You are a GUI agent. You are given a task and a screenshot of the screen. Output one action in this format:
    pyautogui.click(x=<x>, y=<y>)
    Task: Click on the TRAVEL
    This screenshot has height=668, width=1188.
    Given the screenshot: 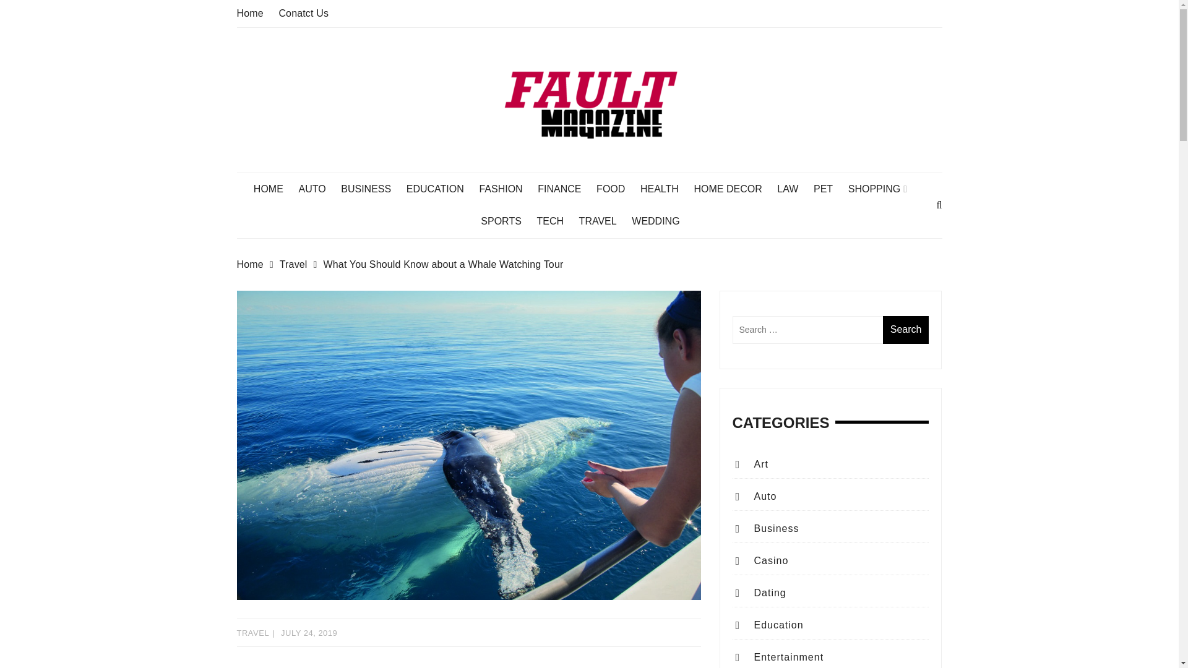 What is the action you would take?
    pyautogui.click(x=252, y=633)
    